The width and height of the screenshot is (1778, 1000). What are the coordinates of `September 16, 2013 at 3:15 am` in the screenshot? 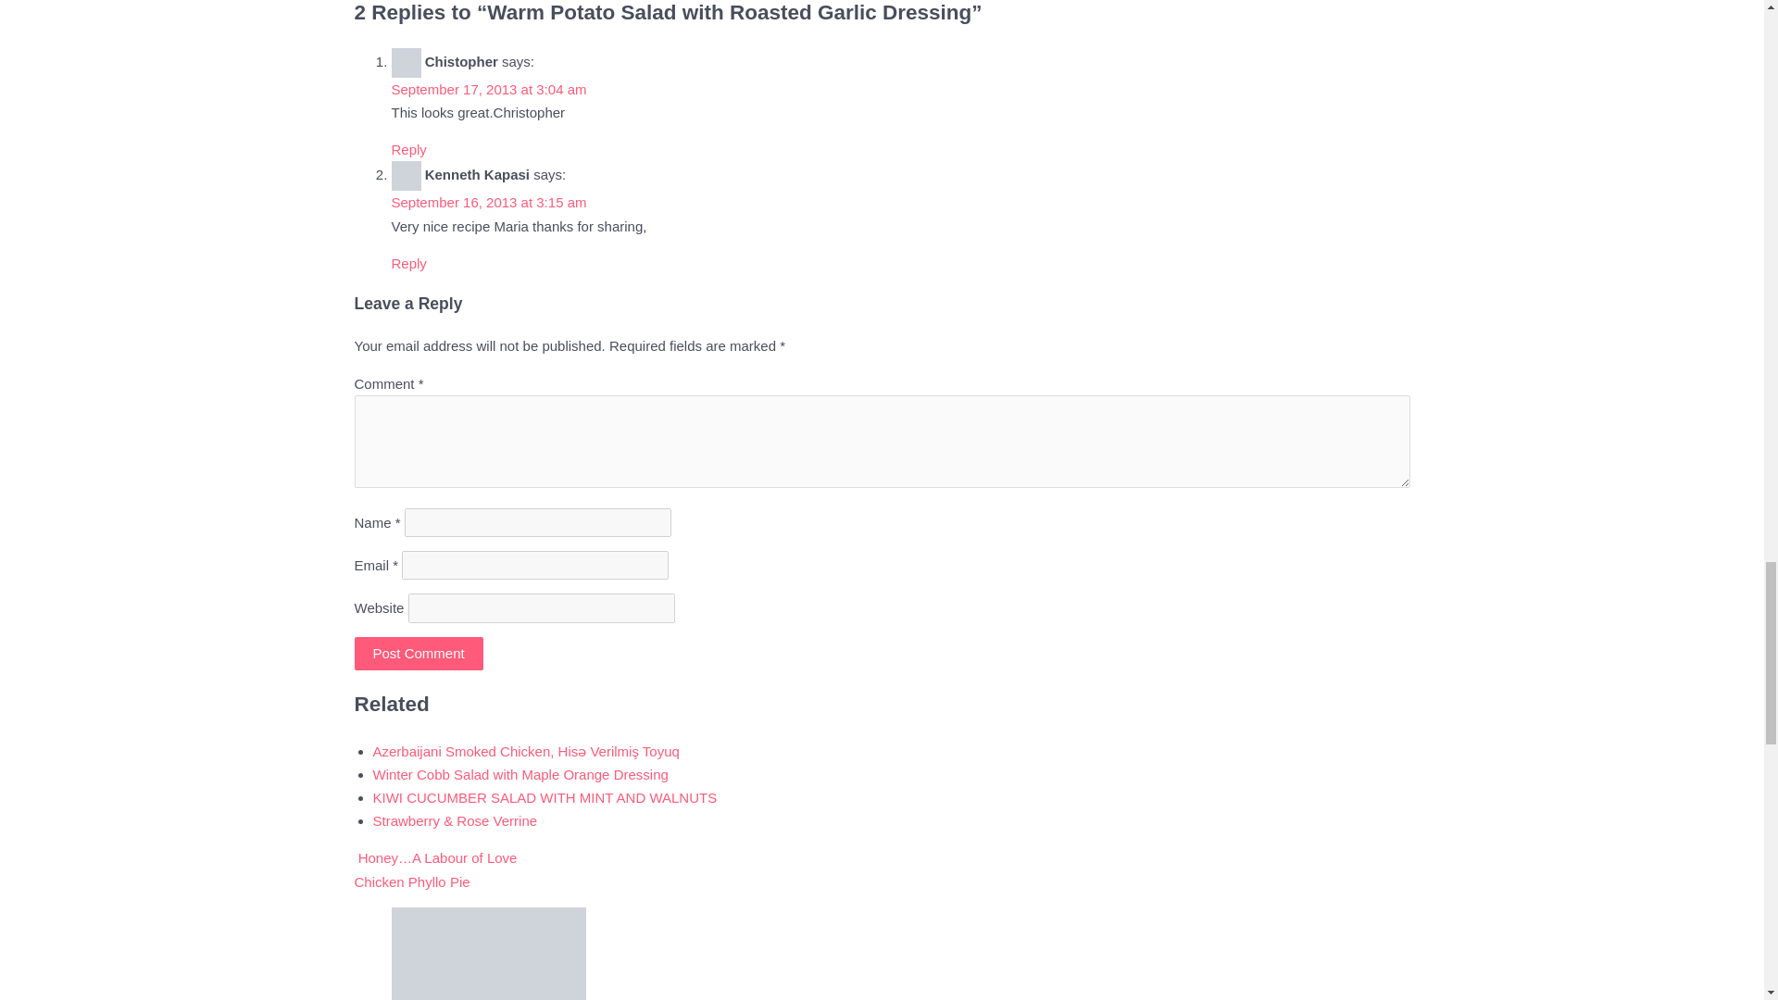 It's located at (489, 202).